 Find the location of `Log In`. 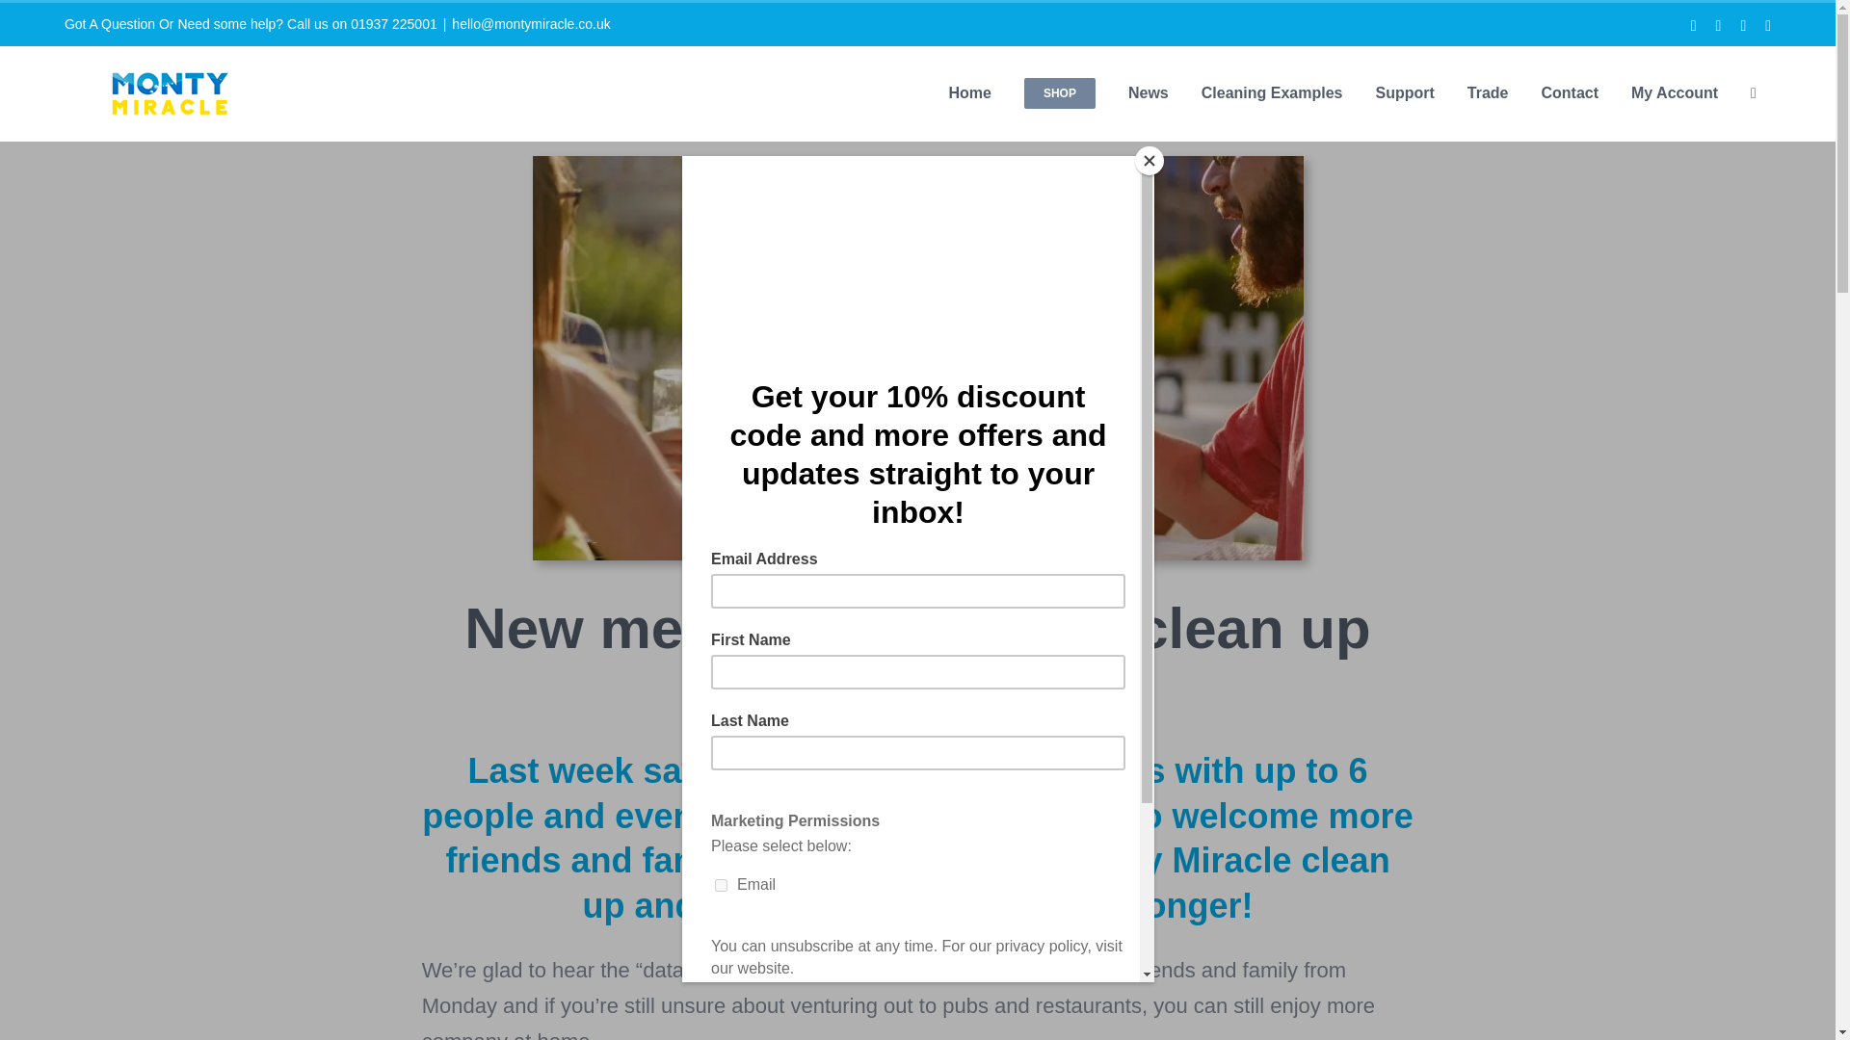

Log In is located at coordinates (1752, 316).